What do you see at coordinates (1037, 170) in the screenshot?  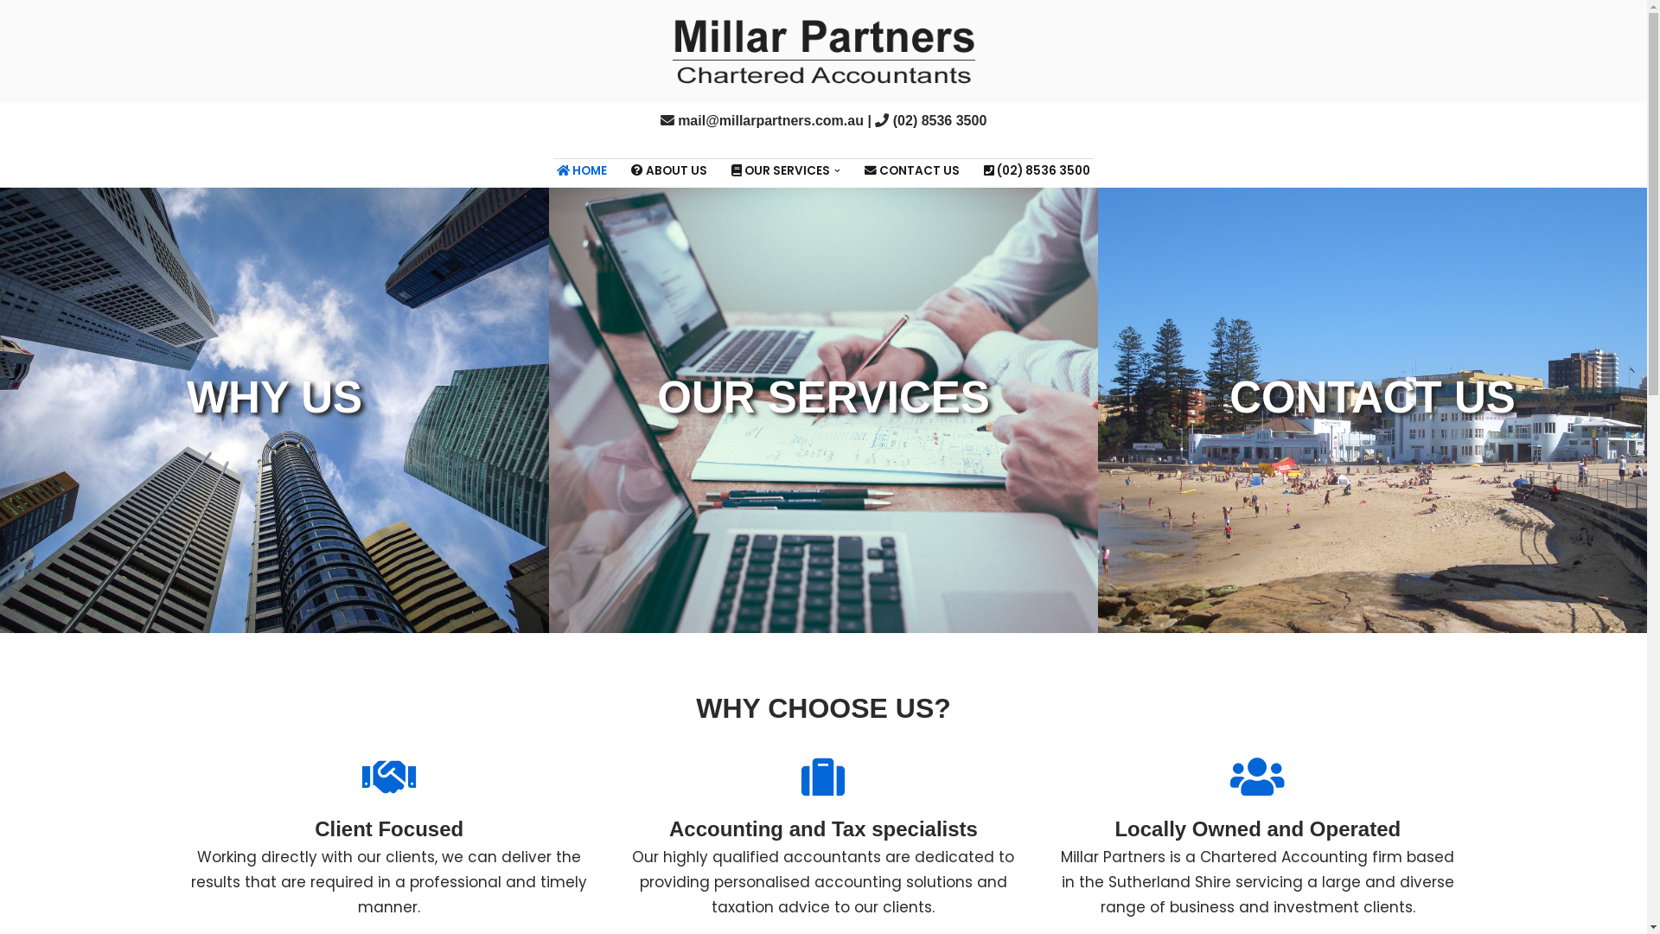 I see `(02) 8536 3500` at bounding box center [1037, 170].